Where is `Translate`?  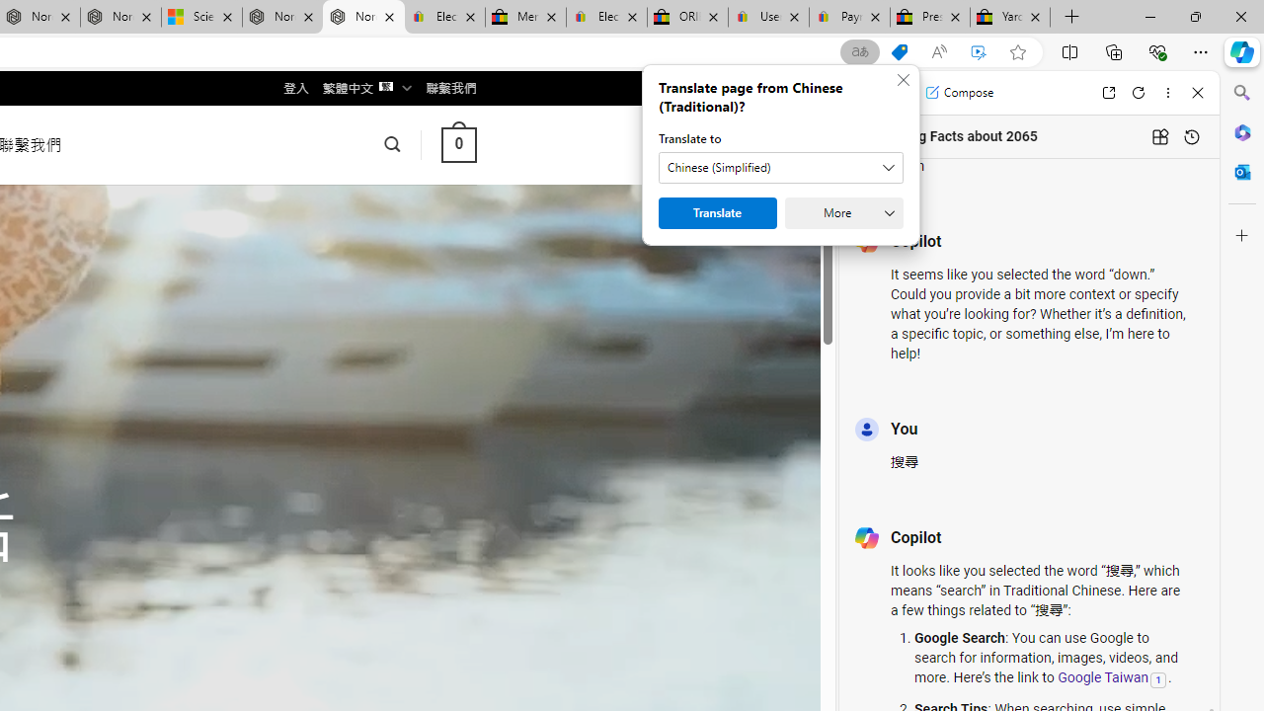
Translate is located at coordinates (717, 213).